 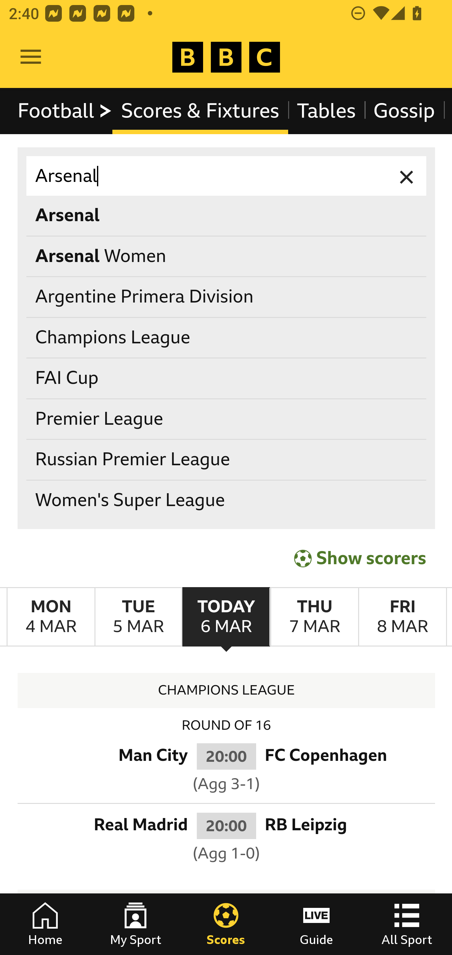 I want to click on Clear input, so click(x=407, y=176).